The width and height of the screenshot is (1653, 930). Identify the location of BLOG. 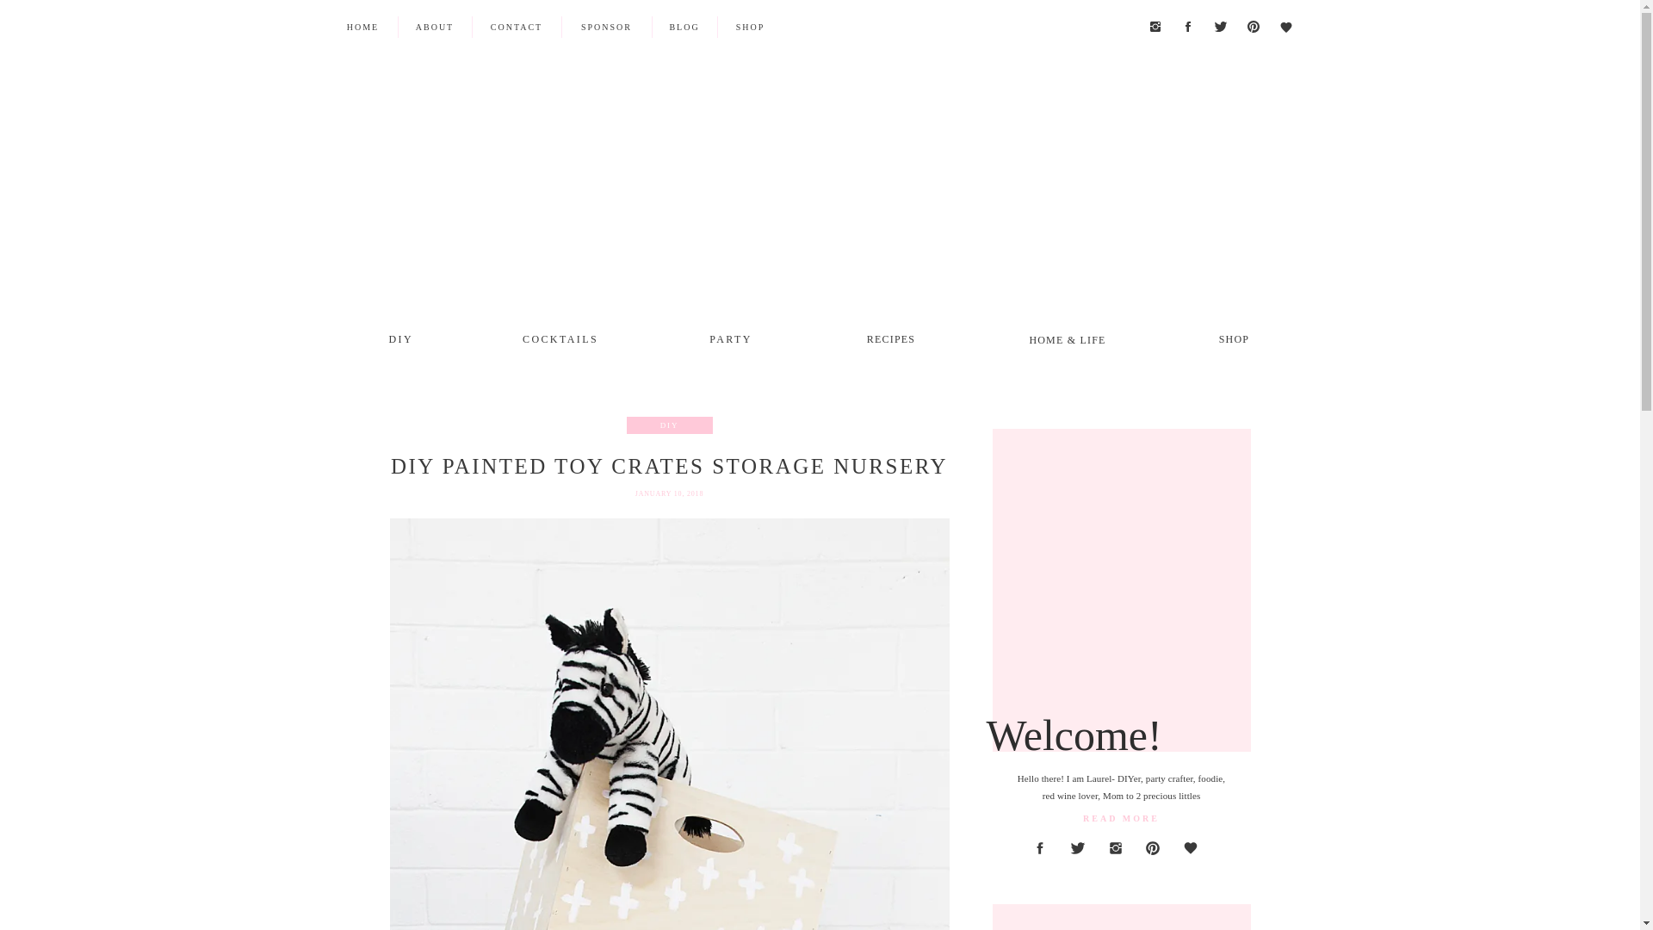
(684, 27).